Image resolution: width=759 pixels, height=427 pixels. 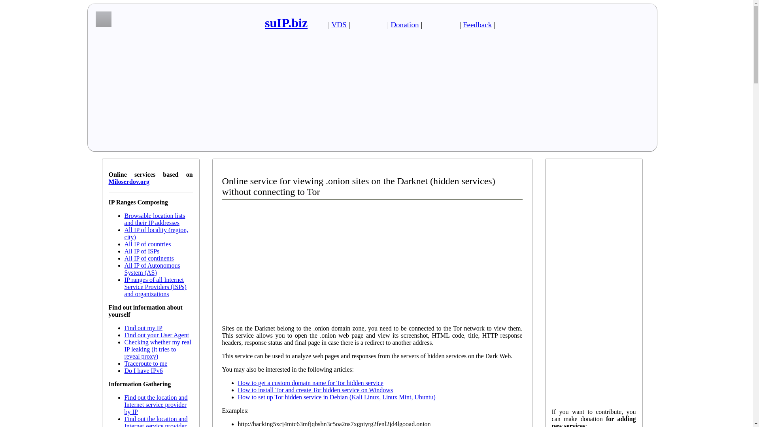 I want to click on Advertisement, so click(x=372, y=263).